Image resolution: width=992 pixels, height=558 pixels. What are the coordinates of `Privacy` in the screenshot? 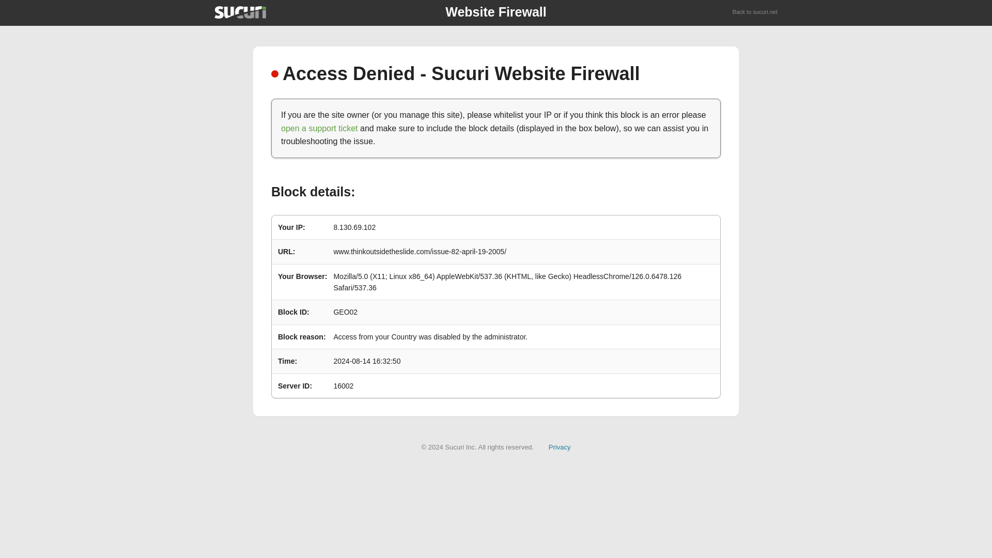 It's located at (560, 446).